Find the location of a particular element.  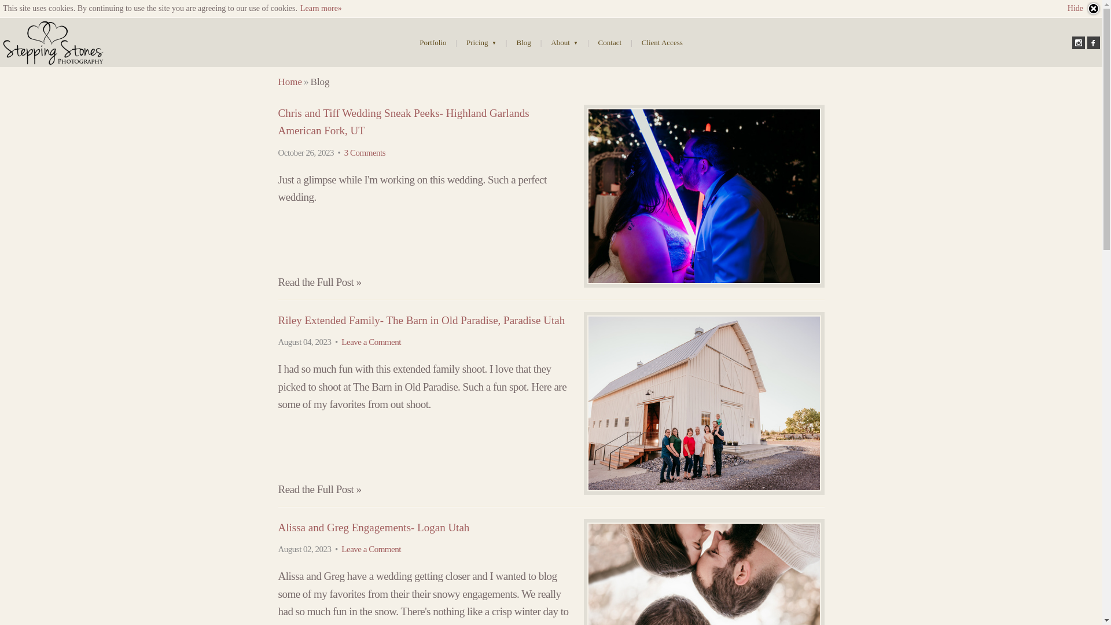

Leave a Comment is located at coordinates (370, 549).